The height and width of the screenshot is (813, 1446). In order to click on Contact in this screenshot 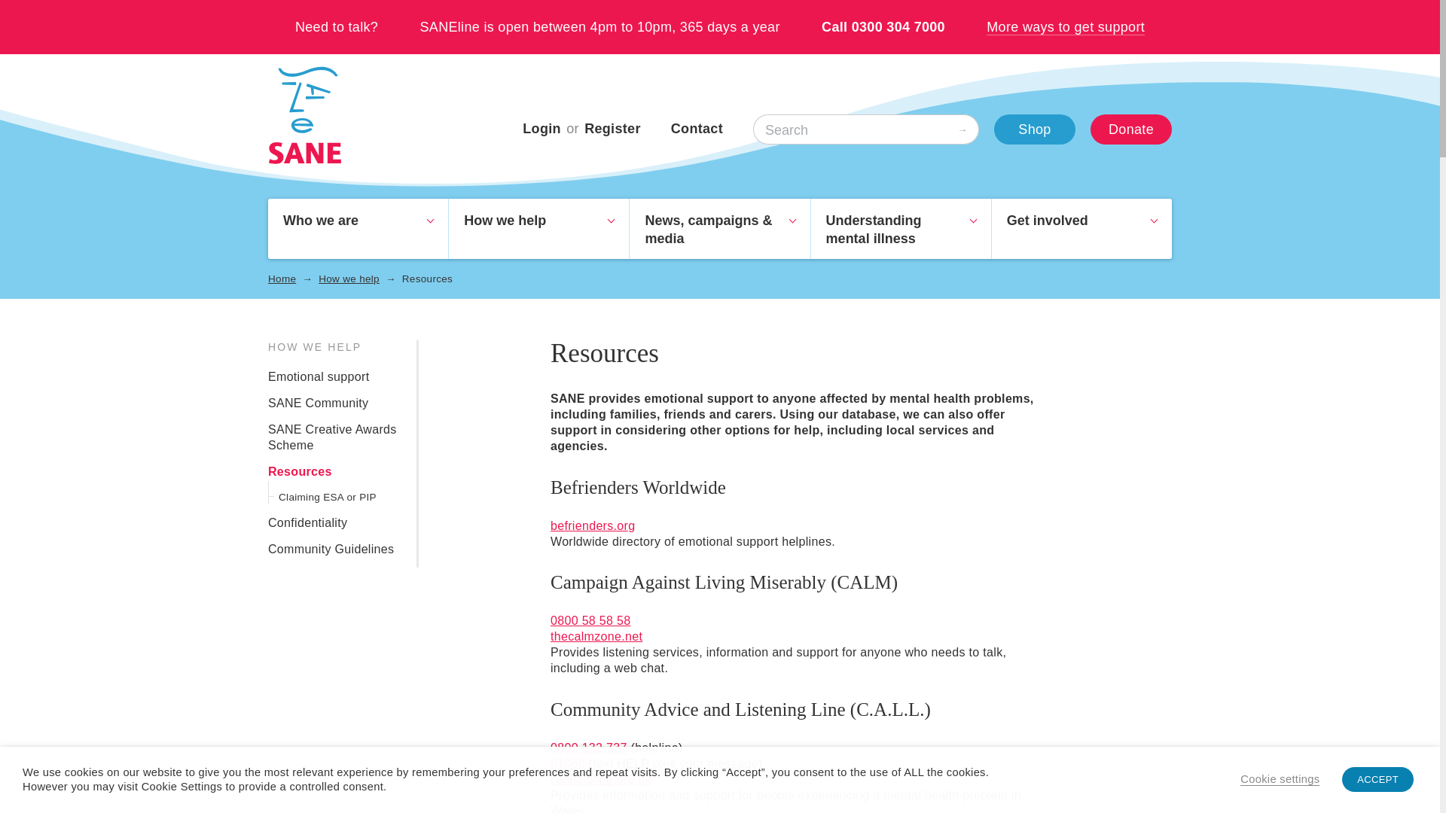, I will do `click(697, 128)`.